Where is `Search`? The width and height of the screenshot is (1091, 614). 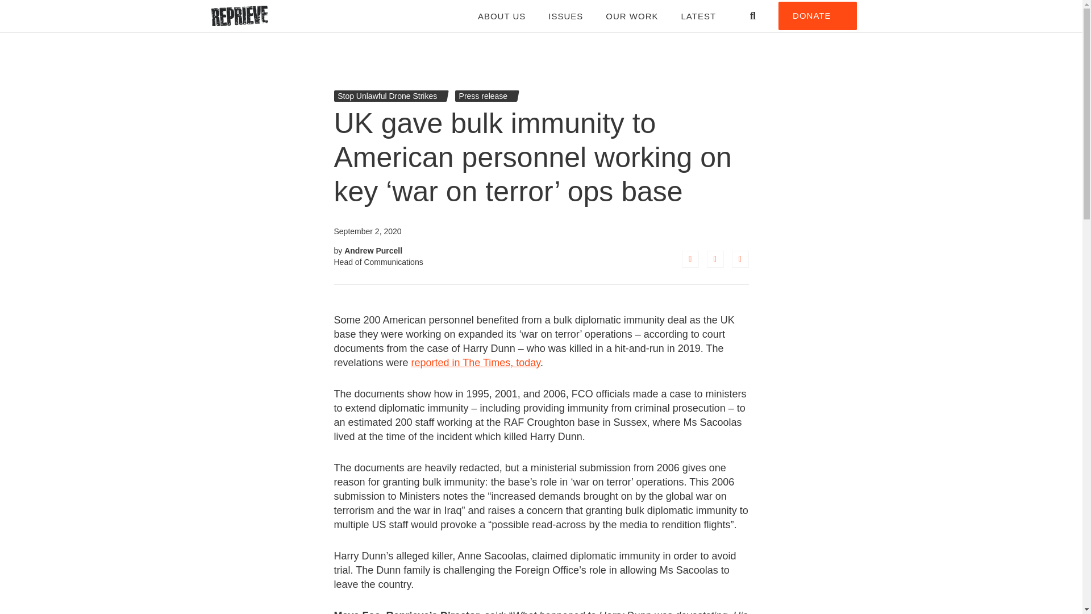
Search is located at coordinates (752, 16).